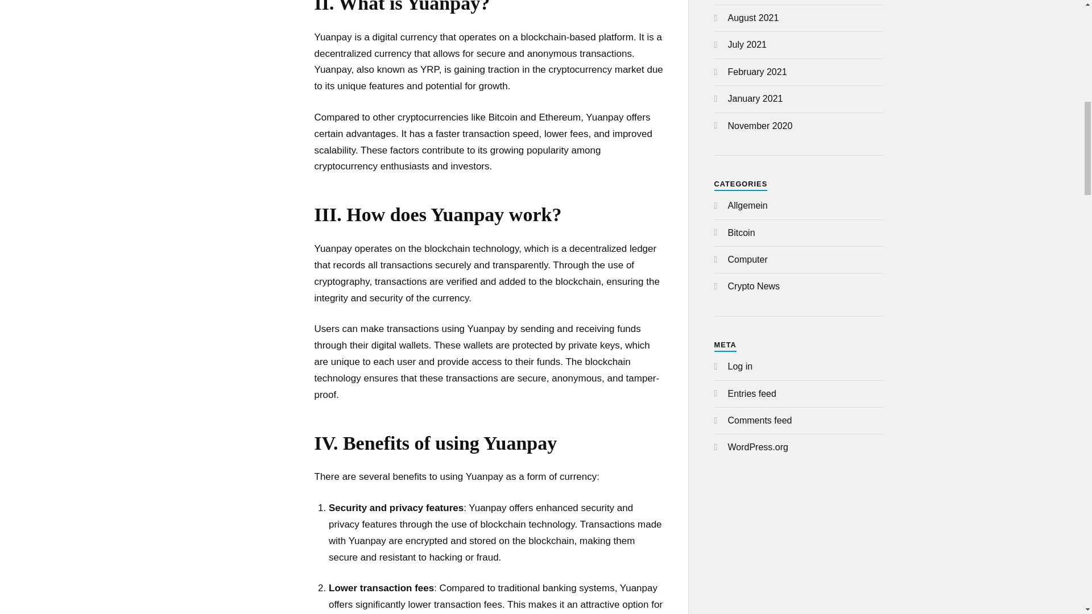 The width and height of the screenshot is (1092, 614). I want to click on August 2021, so click(754, 17).